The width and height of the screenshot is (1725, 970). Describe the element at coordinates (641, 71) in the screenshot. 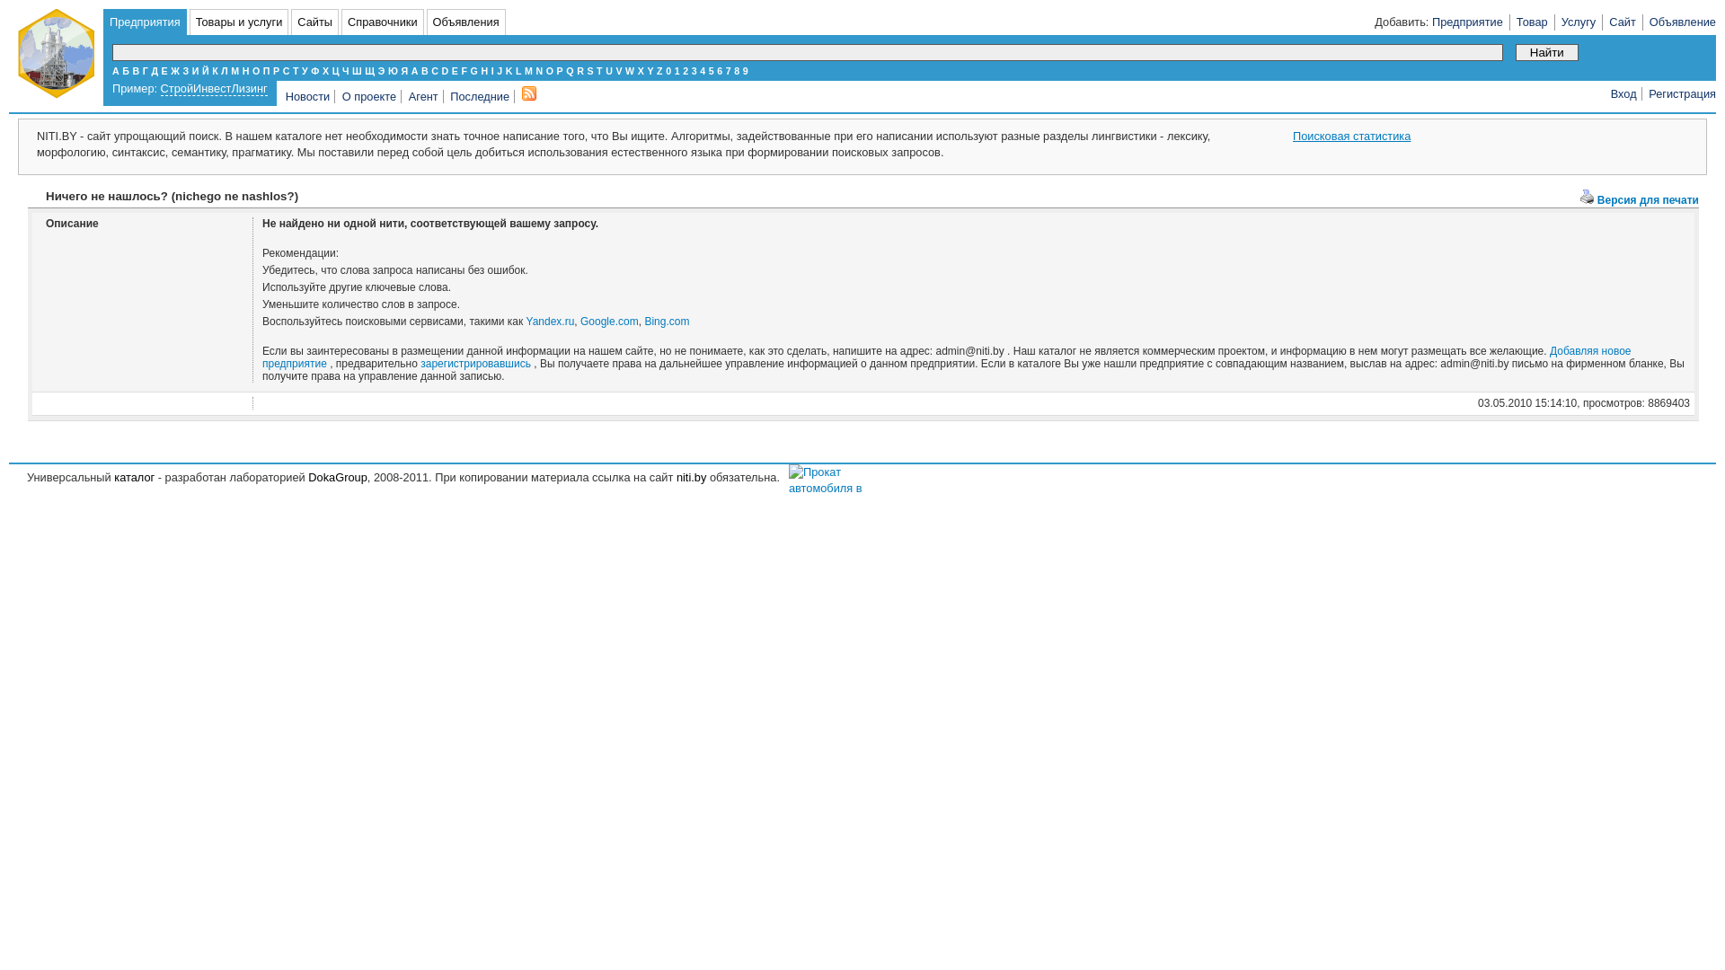

I see `X` at that location.